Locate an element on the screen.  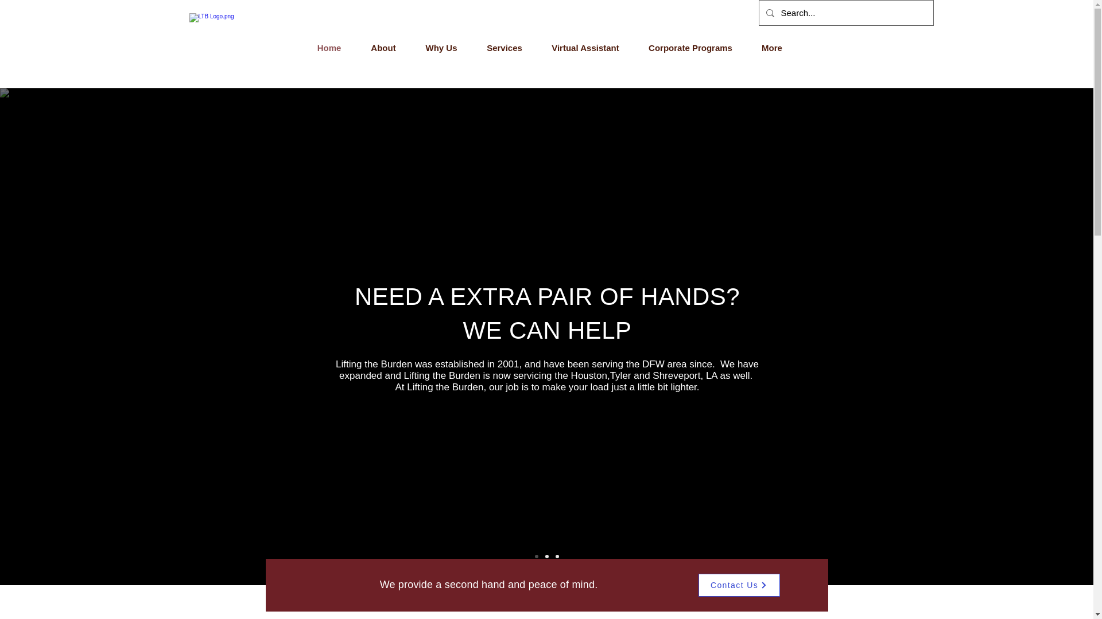
About is located at coordinates (383, 48).